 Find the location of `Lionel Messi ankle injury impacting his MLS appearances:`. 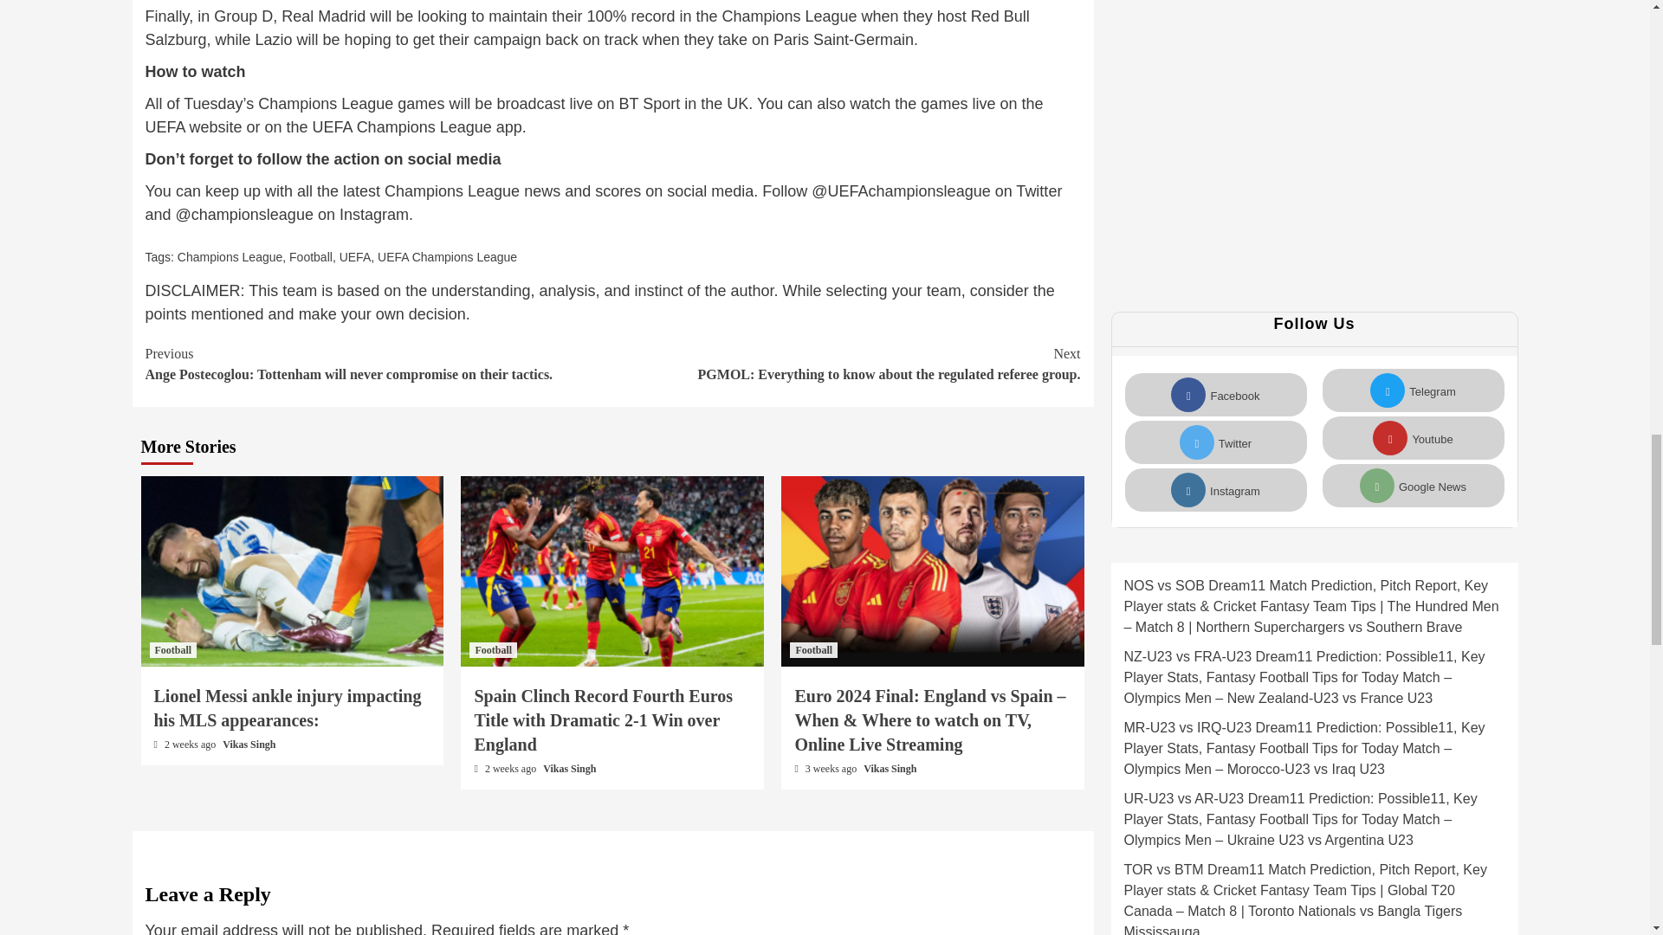

Lionel Messi ankle injury impacting his MLS appearances: is located at coordinates (288, 708).